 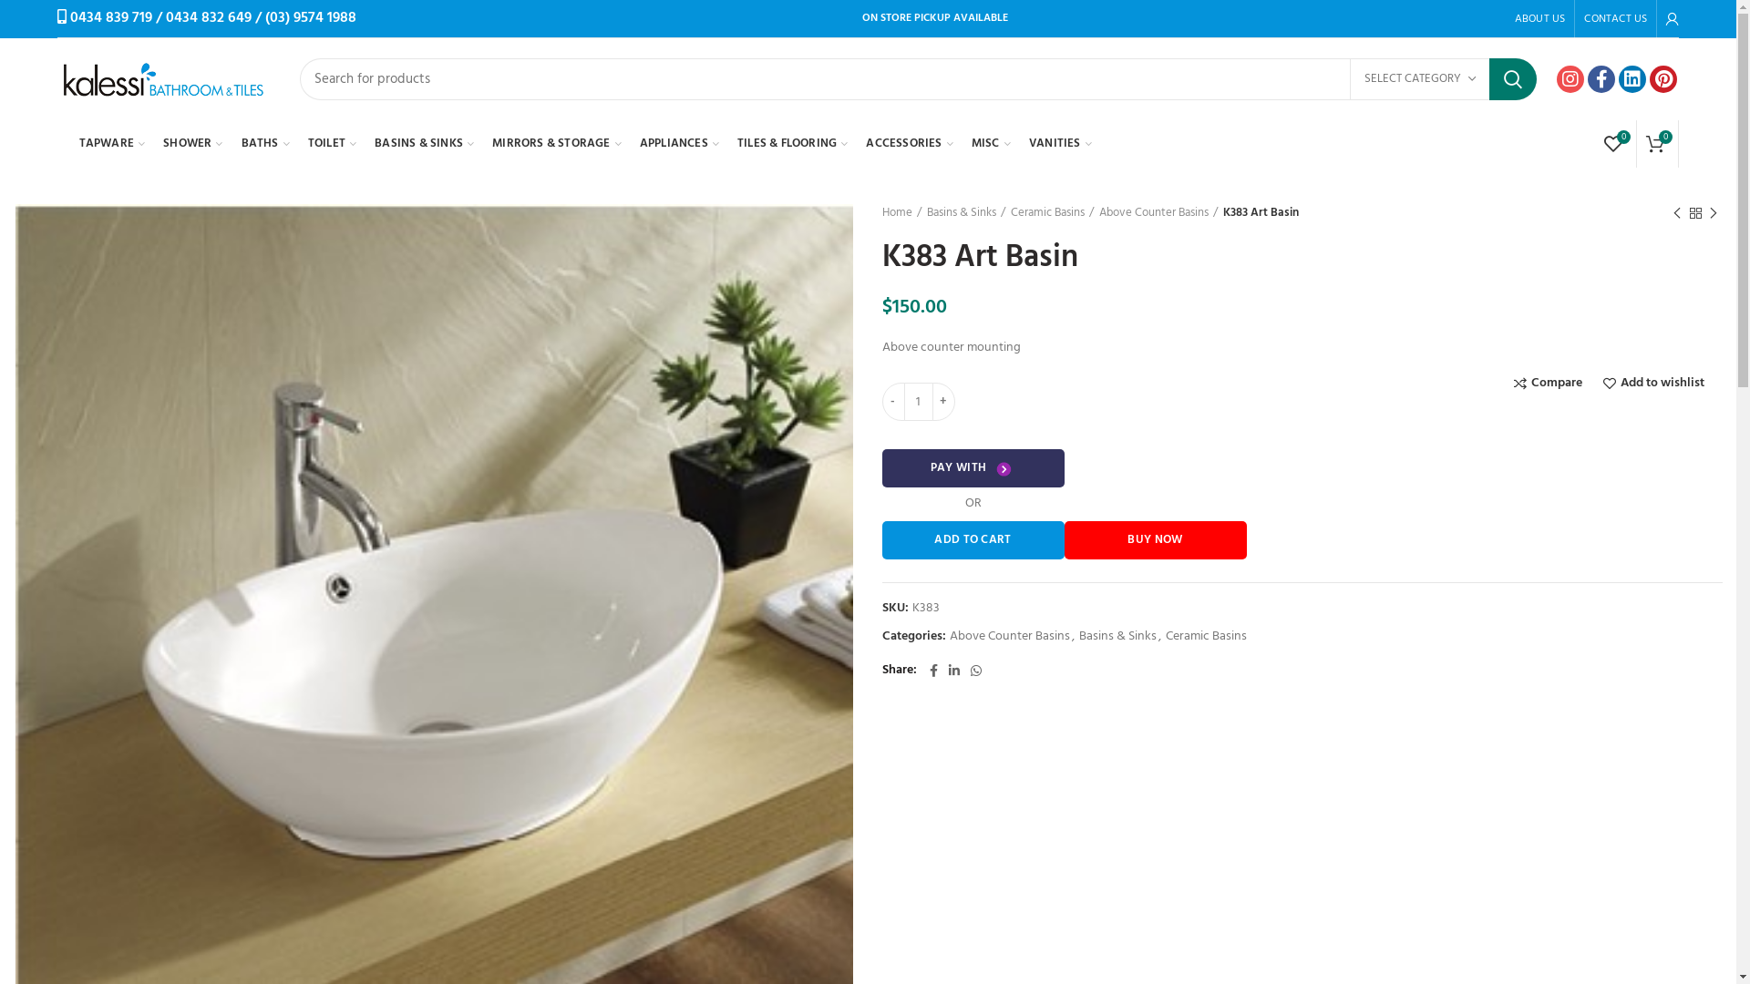 I want to click on Qty, so click(x=918, y=402).